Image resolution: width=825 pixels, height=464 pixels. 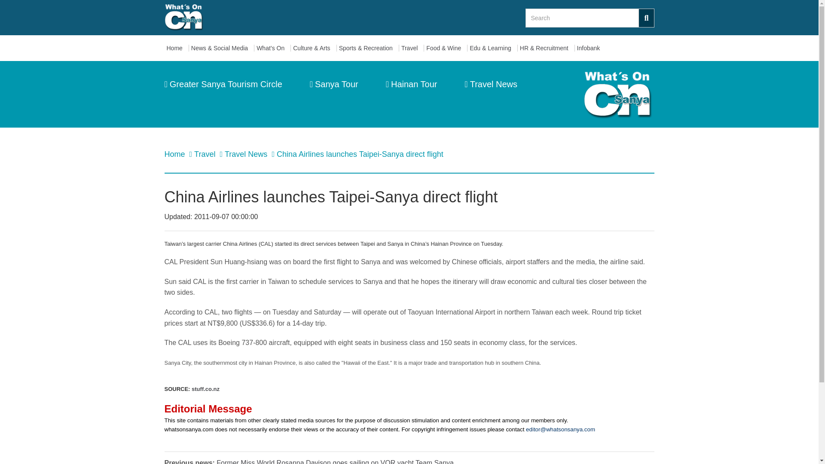 I want to click on Travel, so click(x=412, y=48).